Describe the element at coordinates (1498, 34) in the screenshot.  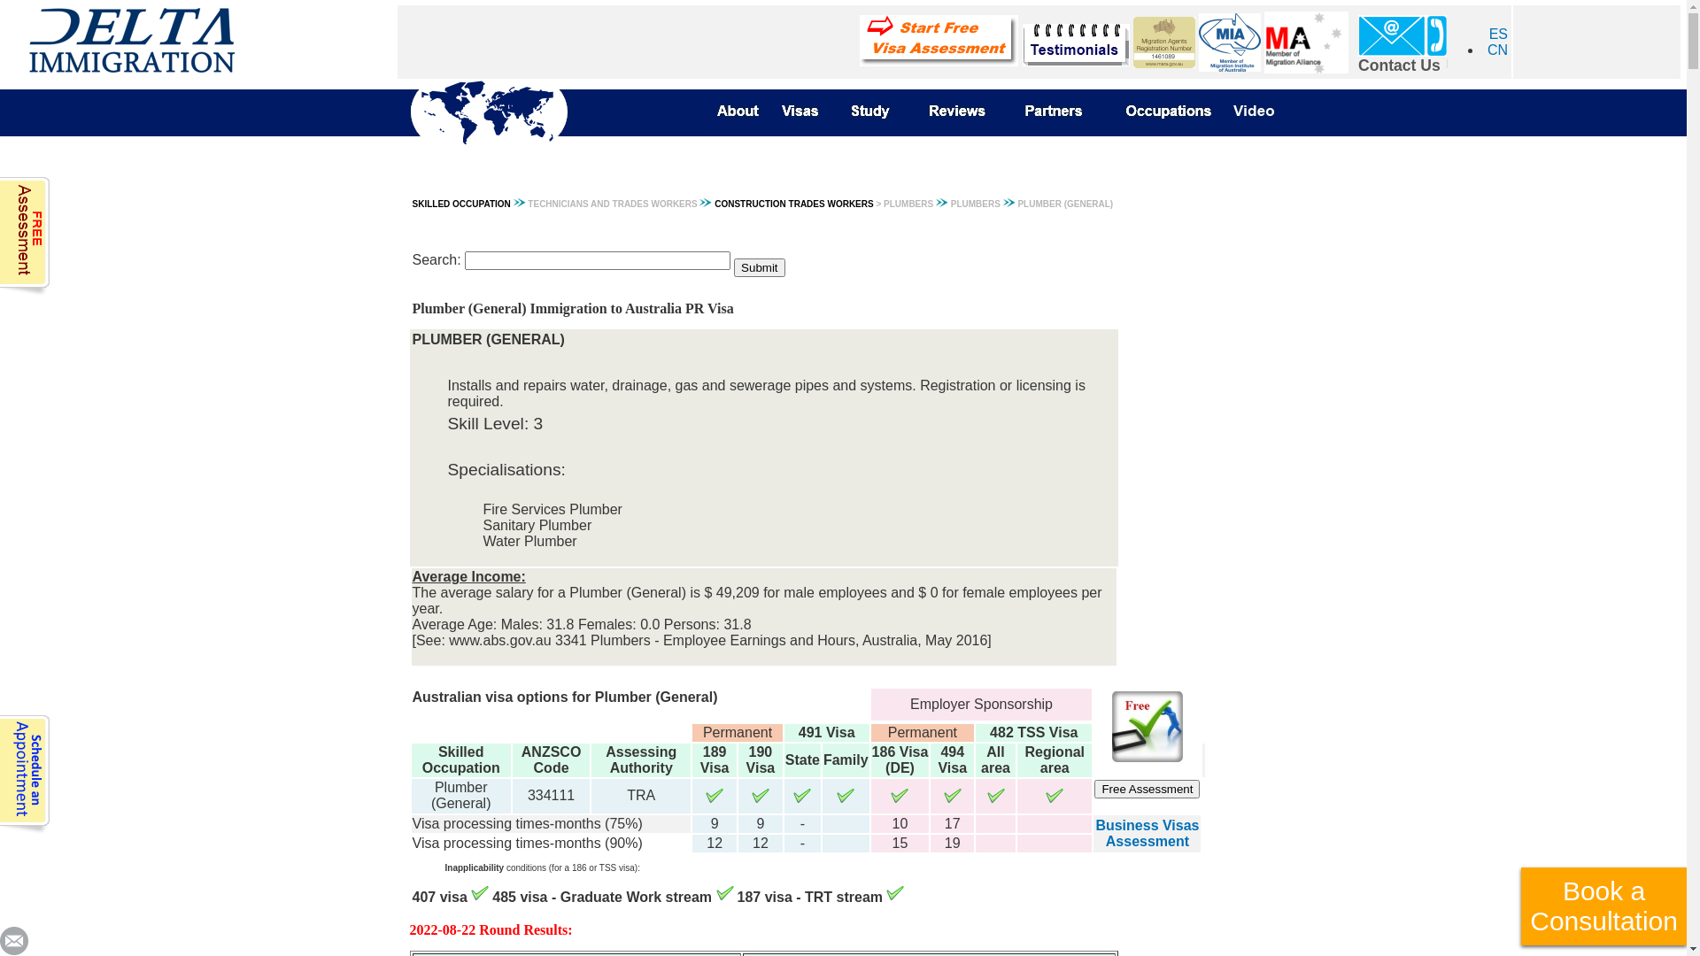
I see `ES` at that location.